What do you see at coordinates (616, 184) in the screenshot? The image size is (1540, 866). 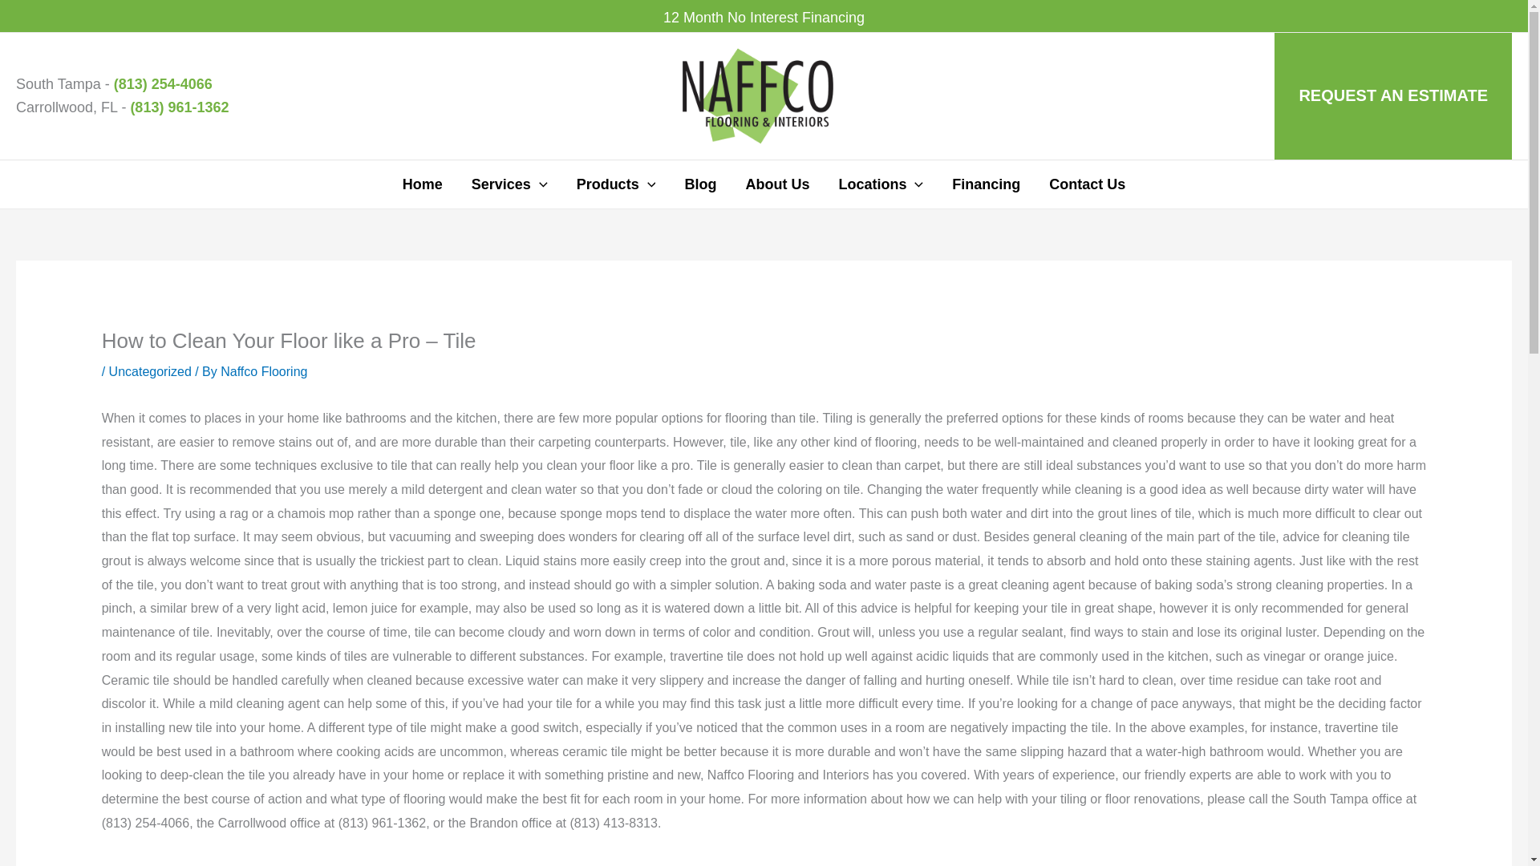 I see `Products` at bounding box center [616, 184].